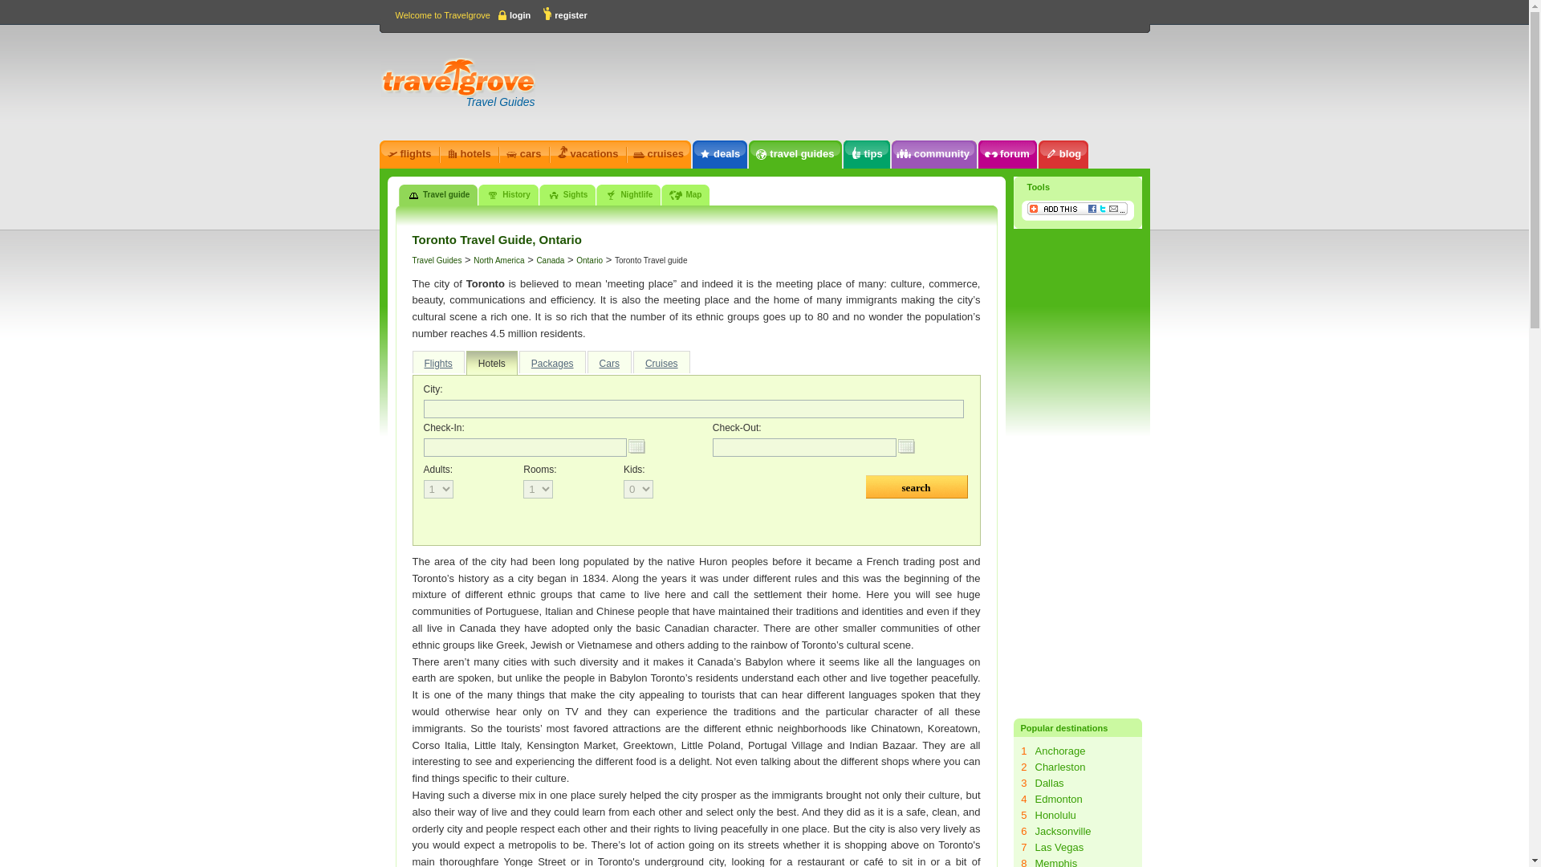 The image size is (1541, 867). Describe the element at coordinates (933, 154) in the screenshot. I see `blogs and more` at that location.